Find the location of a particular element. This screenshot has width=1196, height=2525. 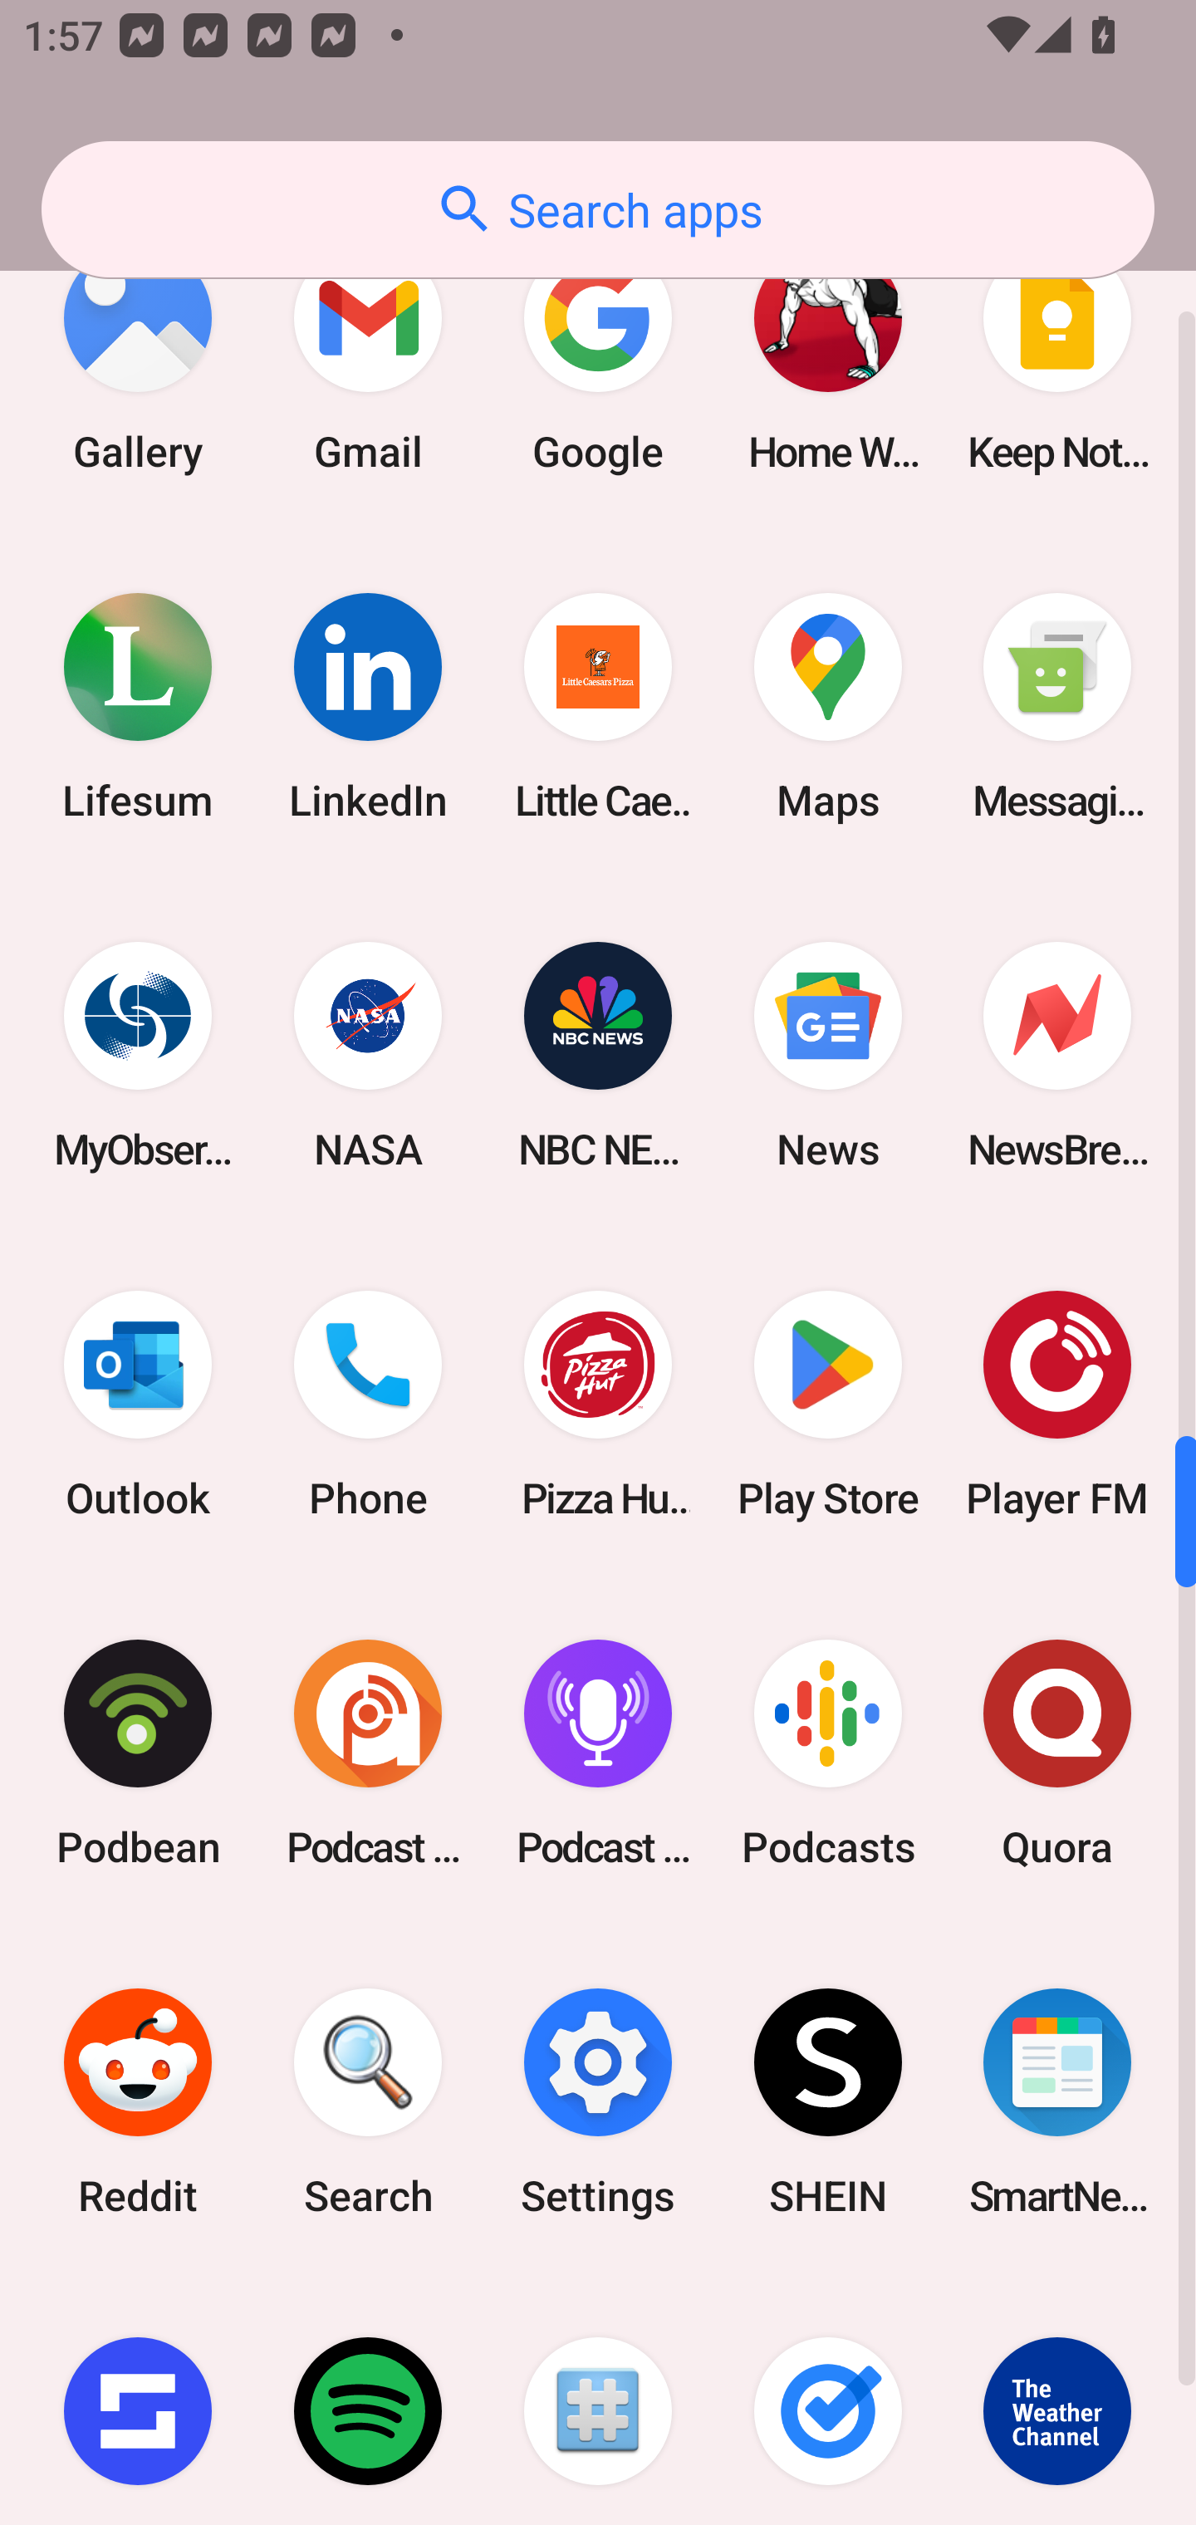

News is located at coordinates (827, 1055).